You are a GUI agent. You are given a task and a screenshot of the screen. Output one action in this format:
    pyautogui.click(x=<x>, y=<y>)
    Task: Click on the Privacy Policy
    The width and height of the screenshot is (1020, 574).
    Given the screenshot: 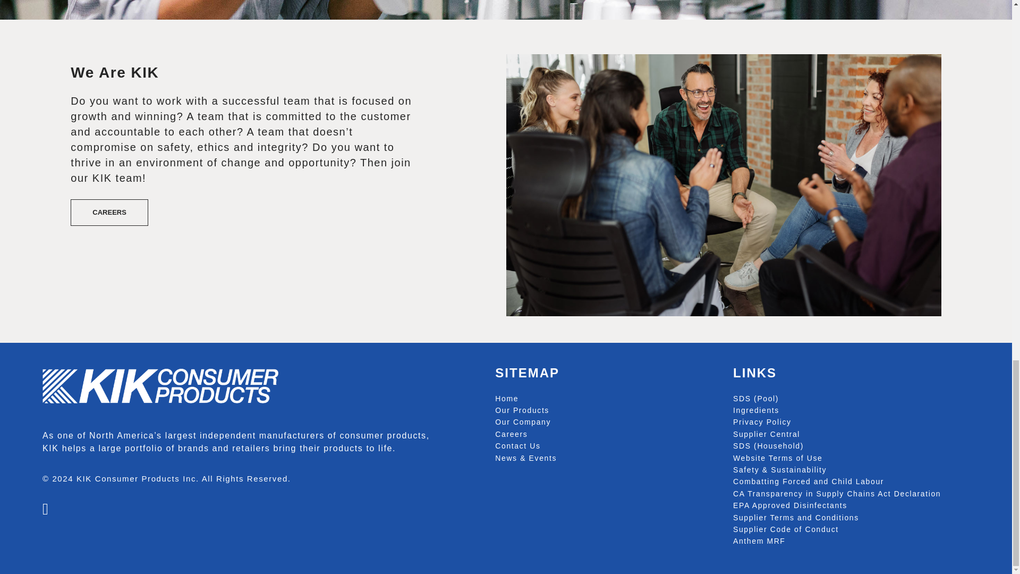 What is the action you would take?
    pyautogui.click(x=762, y=422)
    